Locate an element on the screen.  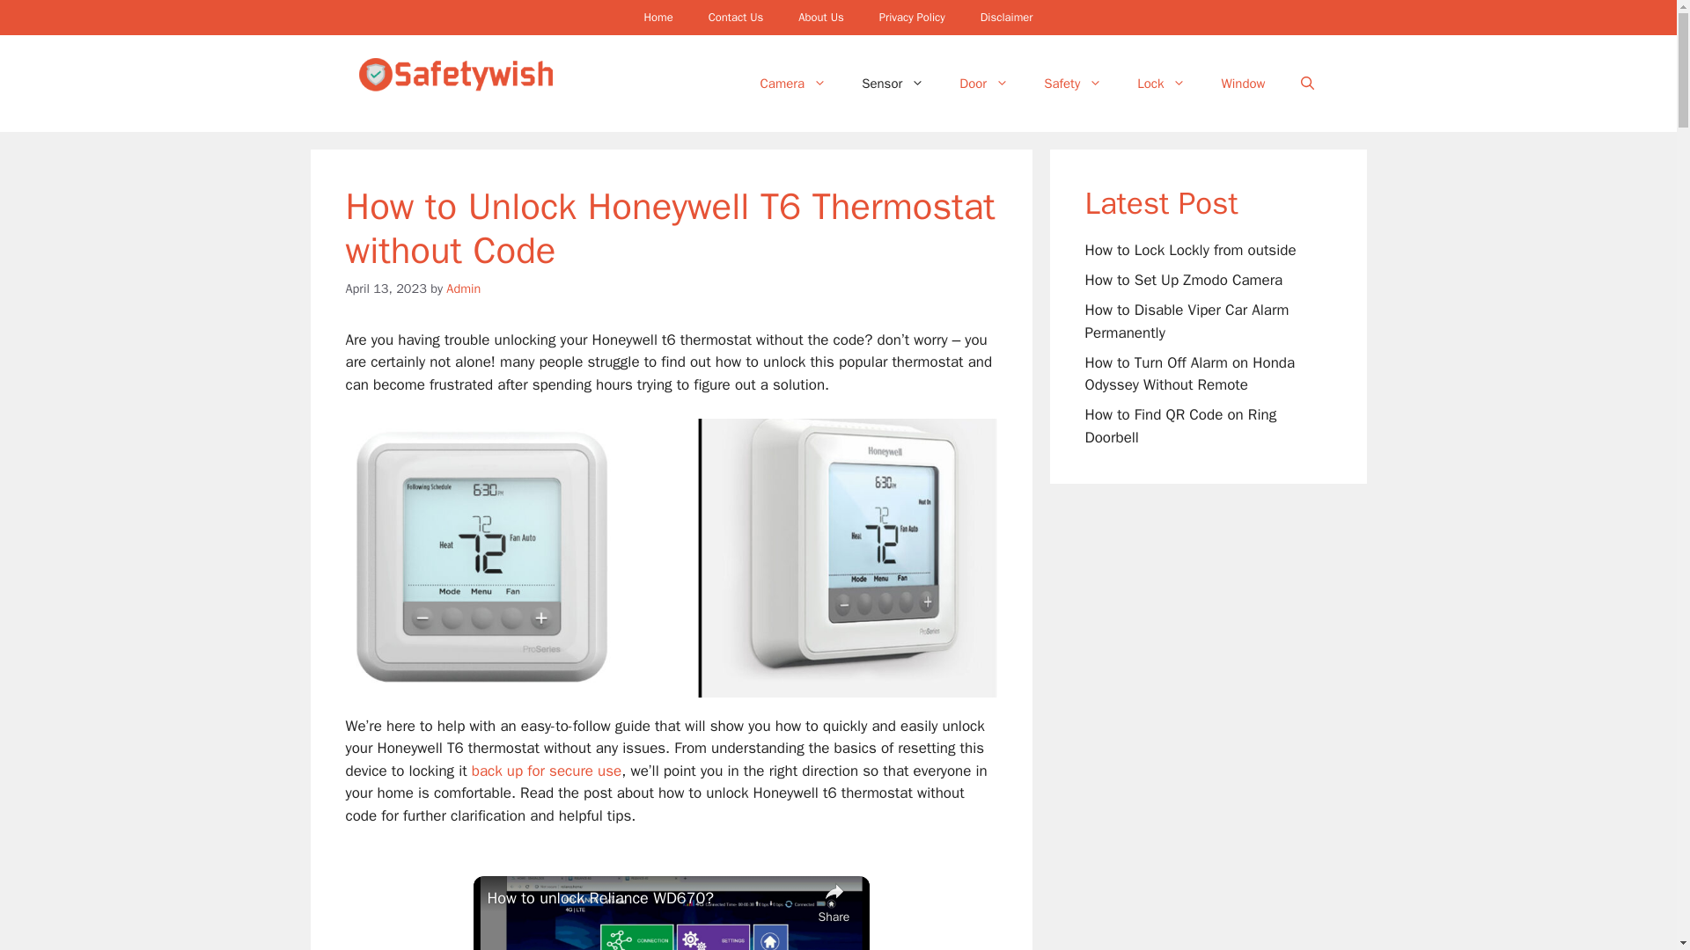
Sensor is located at coordinates (893, 83).